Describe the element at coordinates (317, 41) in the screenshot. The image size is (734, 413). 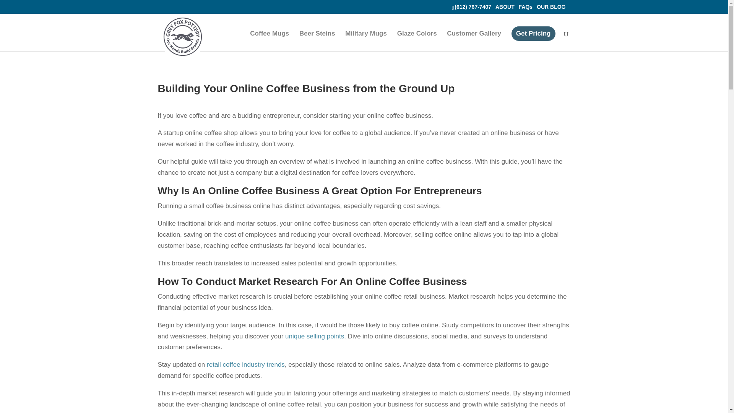
I see `Beer Steins` at that location.